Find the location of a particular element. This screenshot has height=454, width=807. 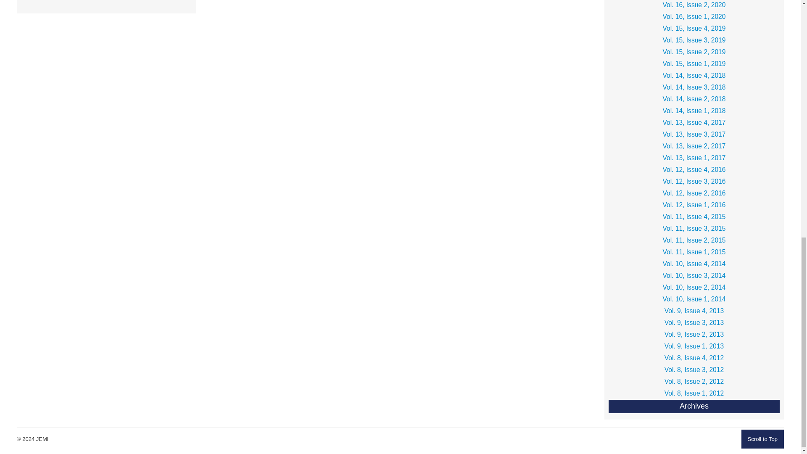

Vol. 16, Issue 1, 2020 is located at coordinates (694, 17).